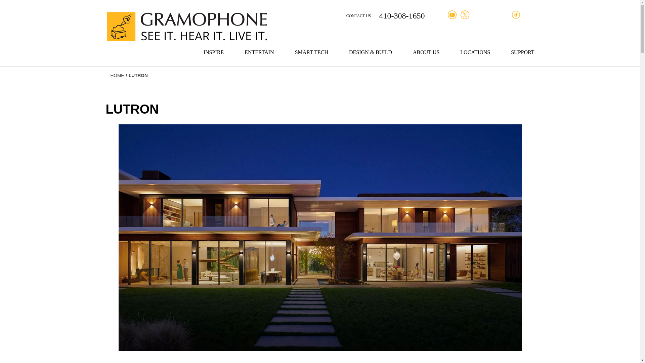 This screenshot has height=363, width=645. I want to click on SMART TECH, so click(311, 57).